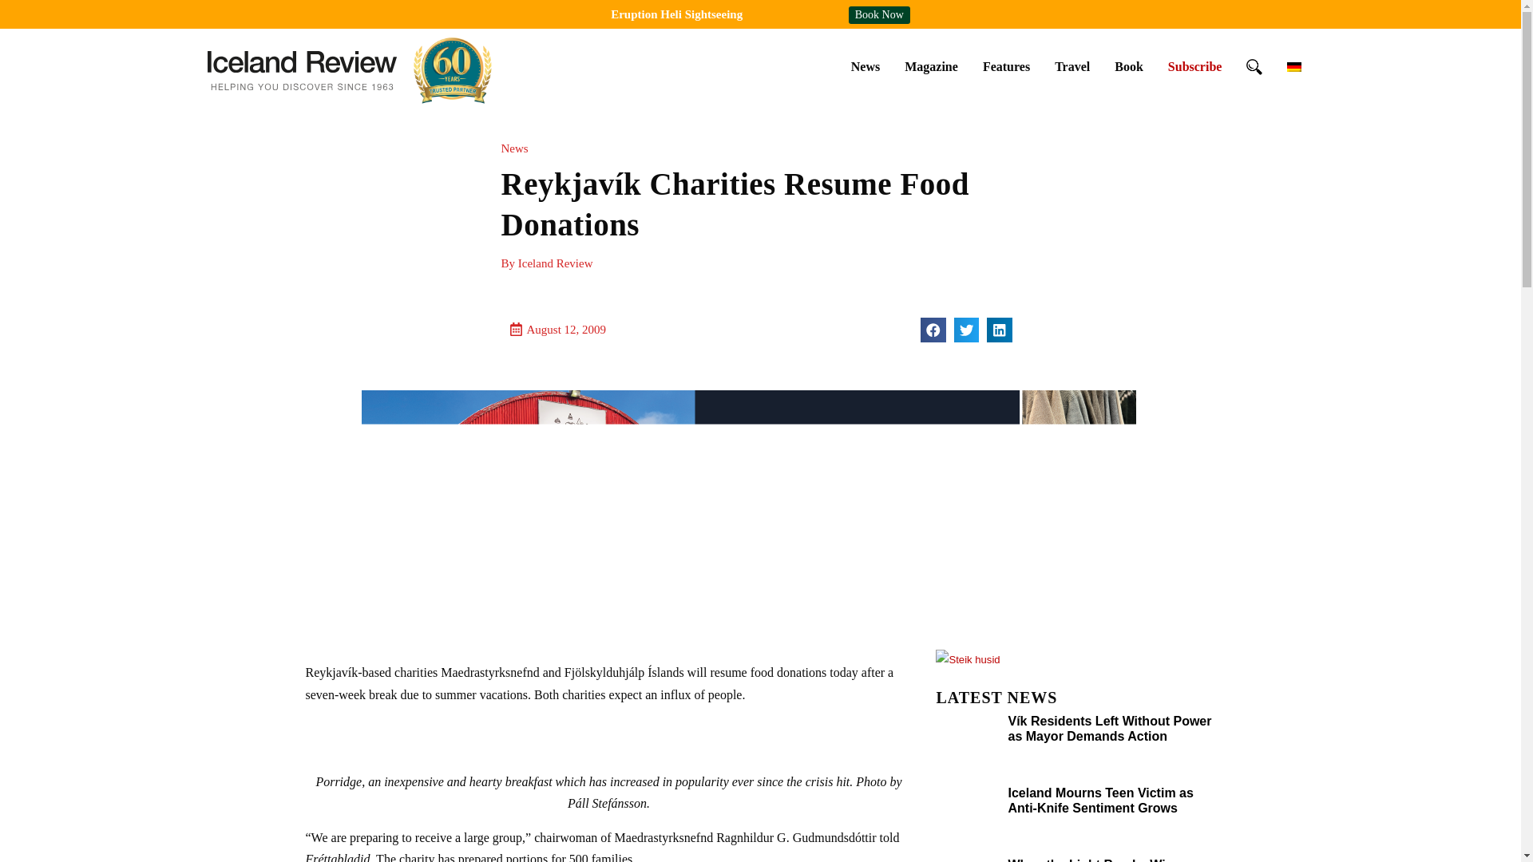  What do you see at coordinates (1006, 66) in the screenshot?
I see `Features` at bounding box center [1006, 66].